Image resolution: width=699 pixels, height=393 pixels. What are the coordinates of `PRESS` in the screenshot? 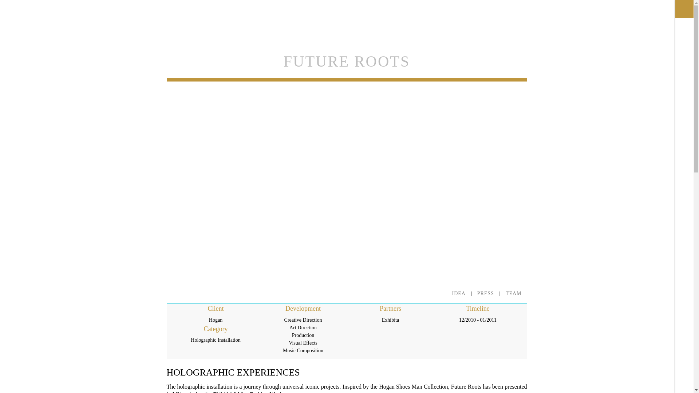 It's located at (486, 293).